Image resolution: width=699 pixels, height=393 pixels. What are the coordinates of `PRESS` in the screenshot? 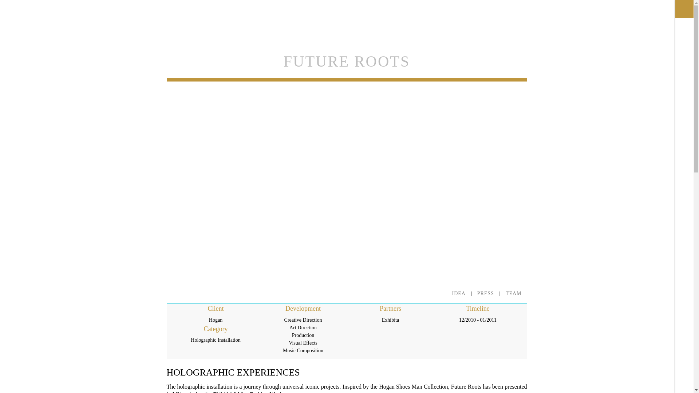 It's located at (486, 293).